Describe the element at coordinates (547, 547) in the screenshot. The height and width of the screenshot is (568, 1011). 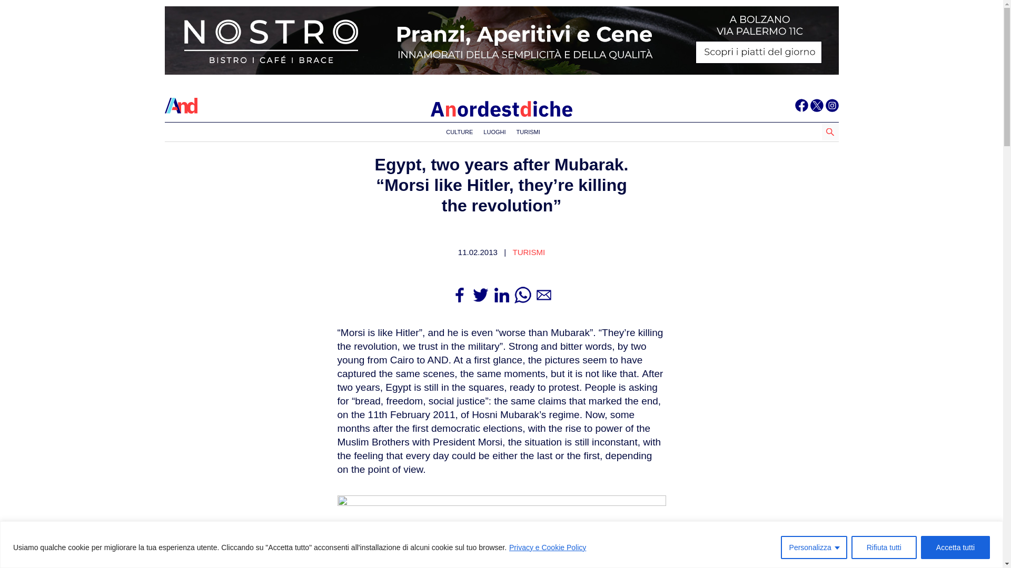
I see `Privacy e Cookie Policy` at that location.